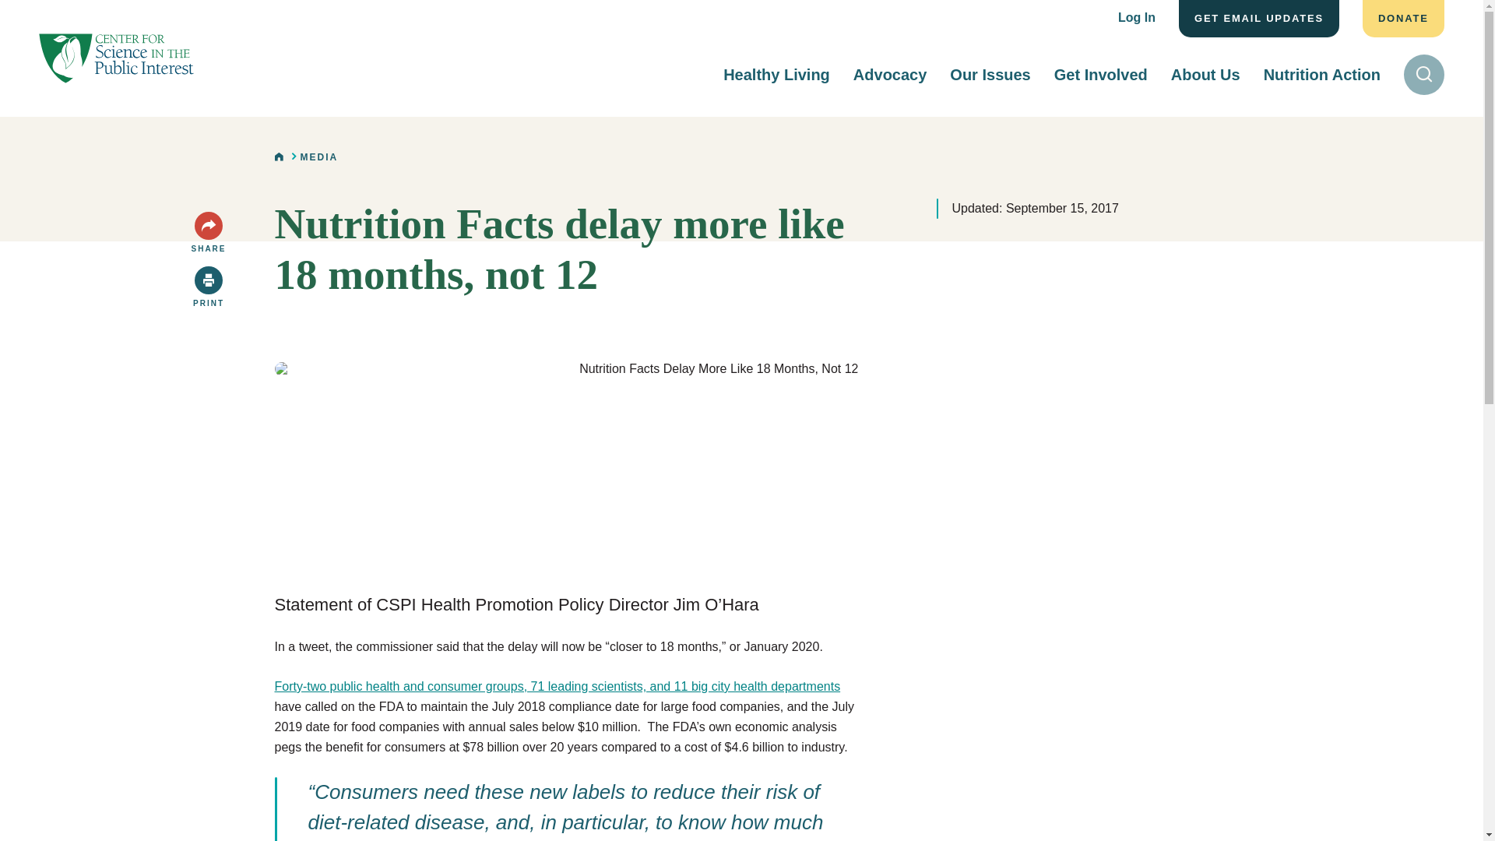 The image size is (1495, 841). What do you see at coordinates (1137, 19) in the screenshot?
I see `Log In` at bounding box center [1137, 19].